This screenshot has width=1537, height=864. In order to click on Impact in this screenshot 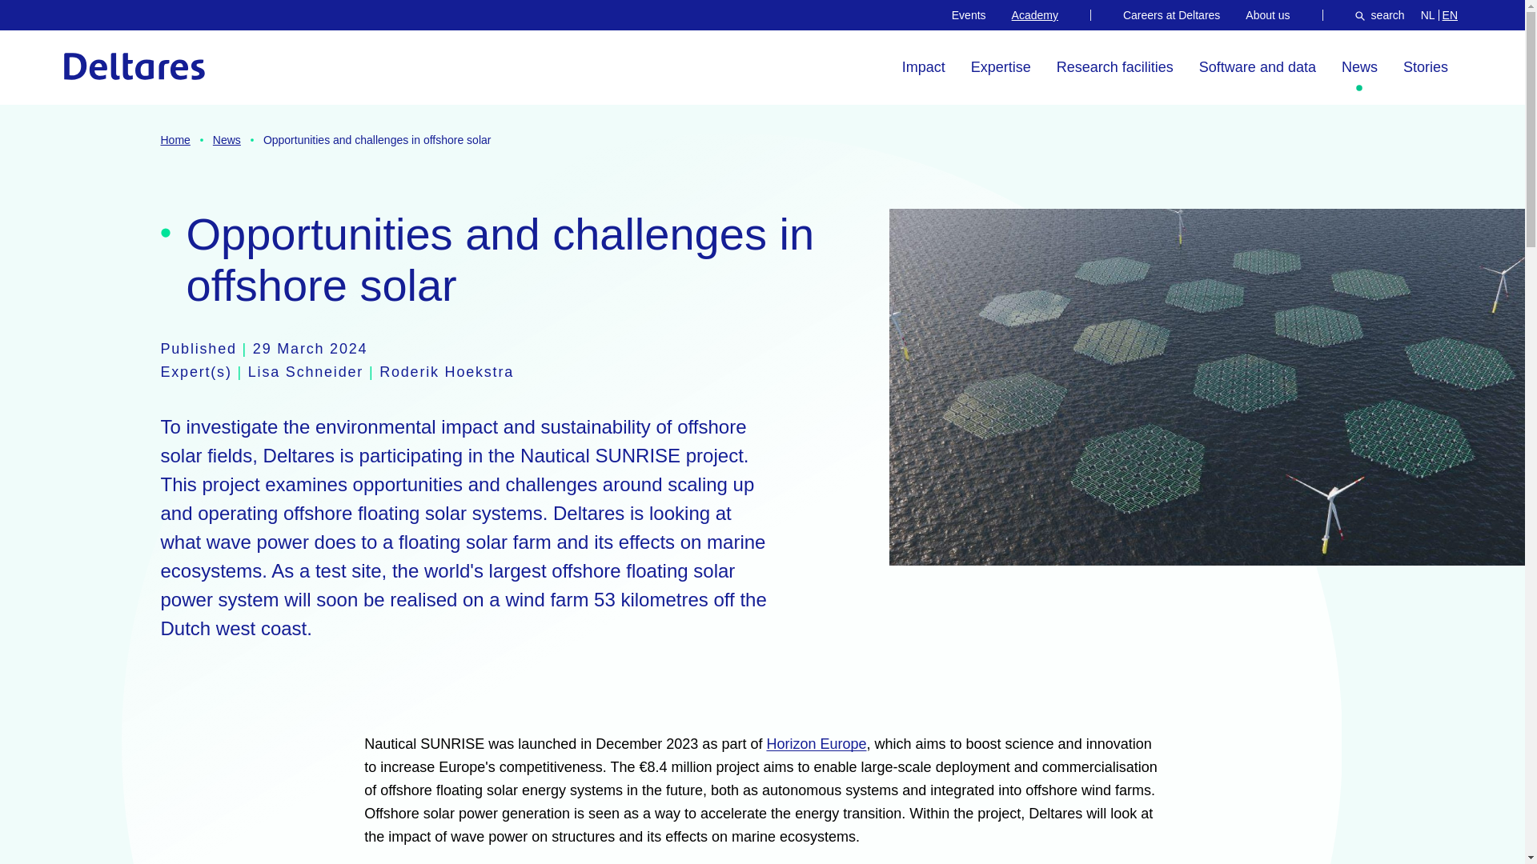, I will do `click(924, 67)`.